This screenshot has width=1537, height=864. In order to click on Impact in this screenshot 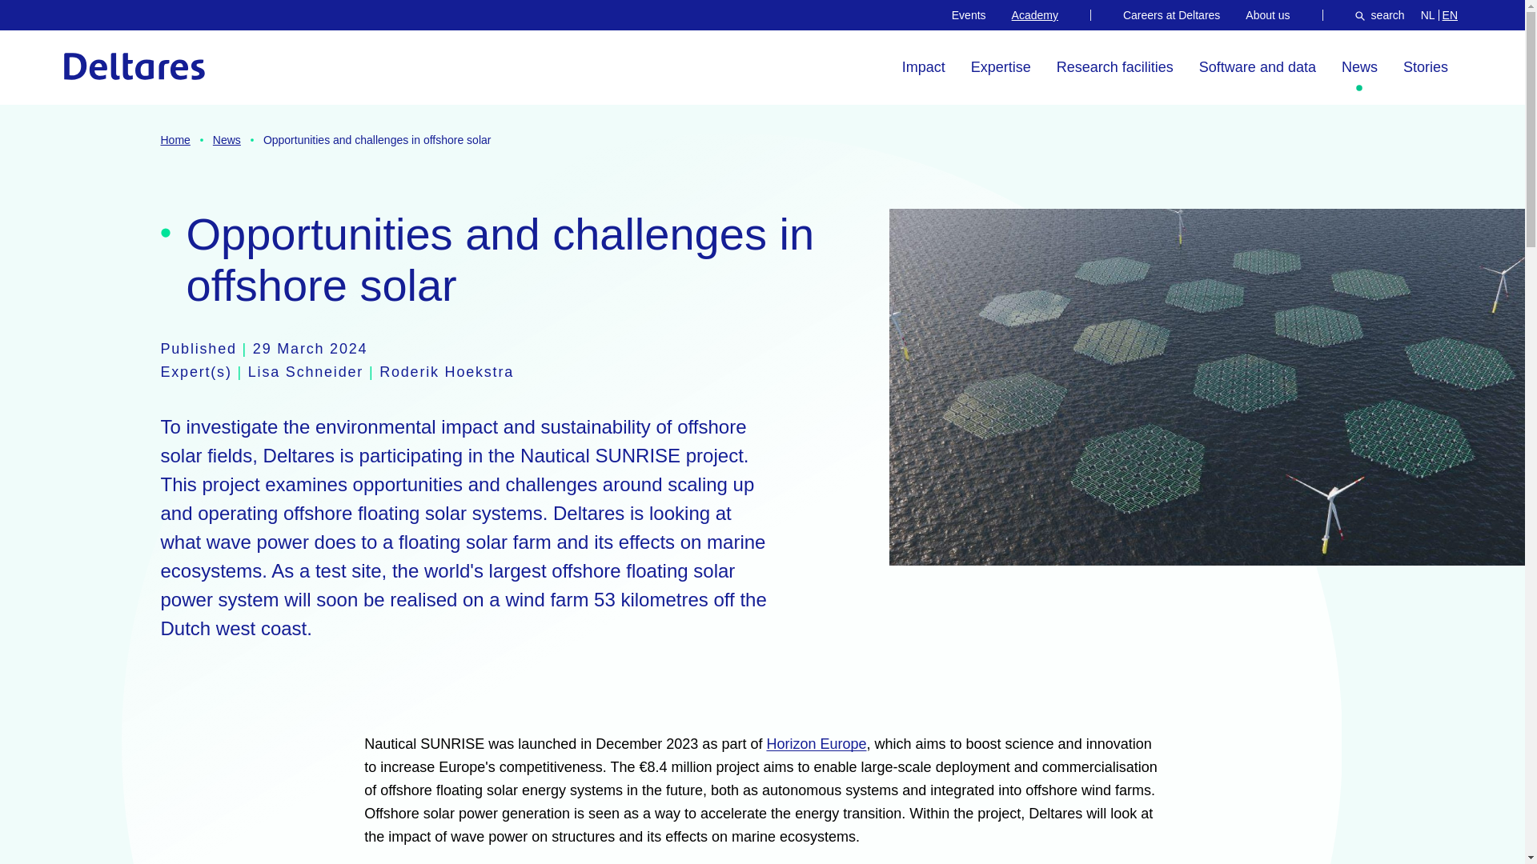, I will do `click(924, 67)`.